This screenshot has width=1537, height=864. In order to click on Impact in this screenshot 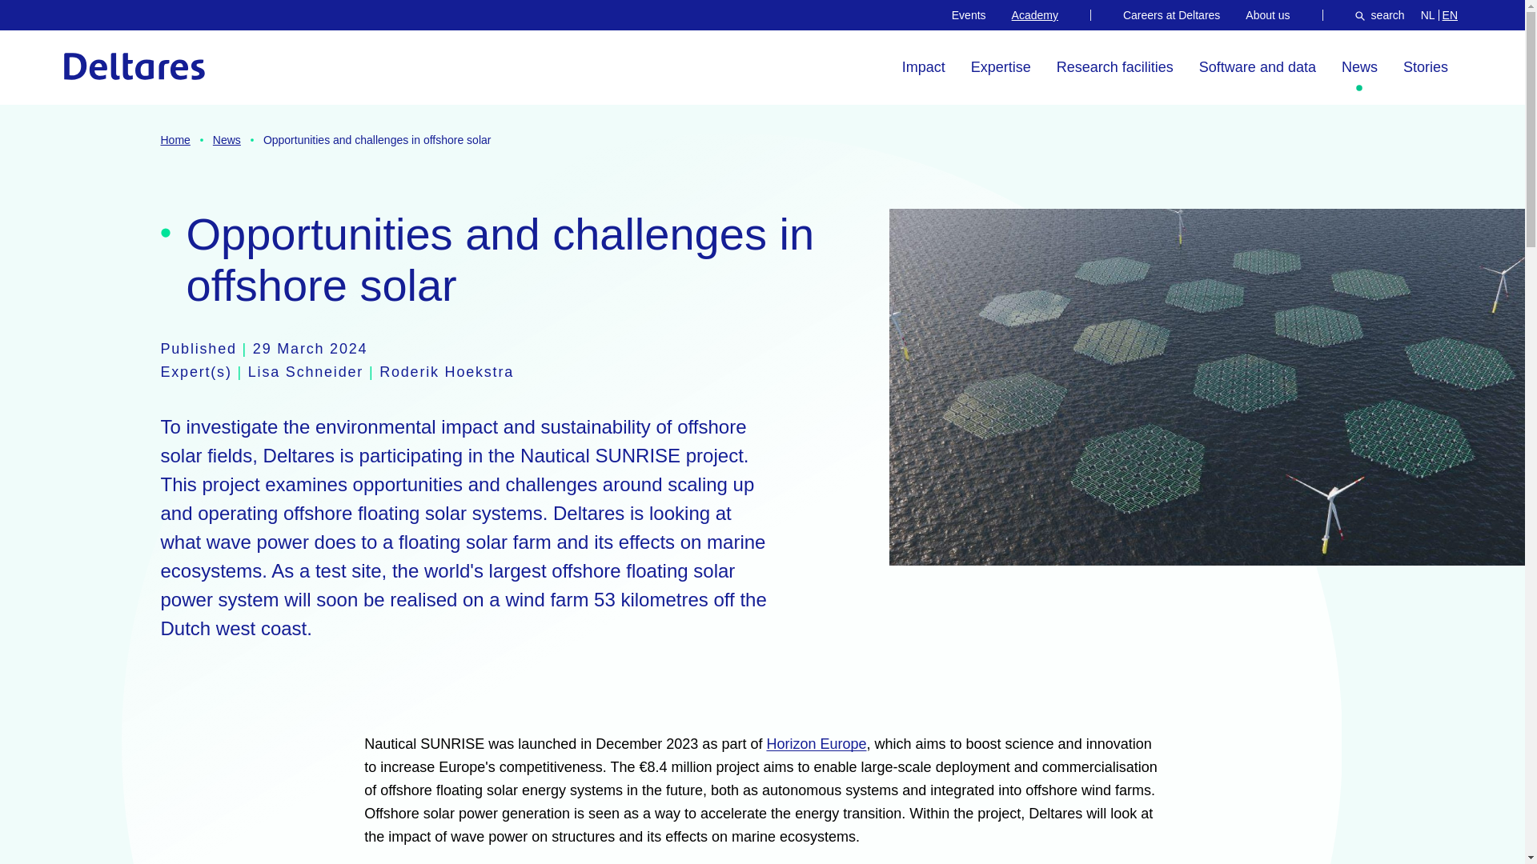, I will do `click(924, 67)`.